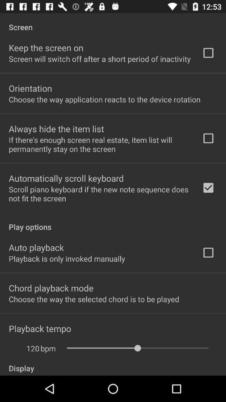 Image resolution: width=226 pixels, height=402 pixels. Describe the element at coordinates (51, 288) in the screenshot. I see `launch the chord playback mode app` at that location.